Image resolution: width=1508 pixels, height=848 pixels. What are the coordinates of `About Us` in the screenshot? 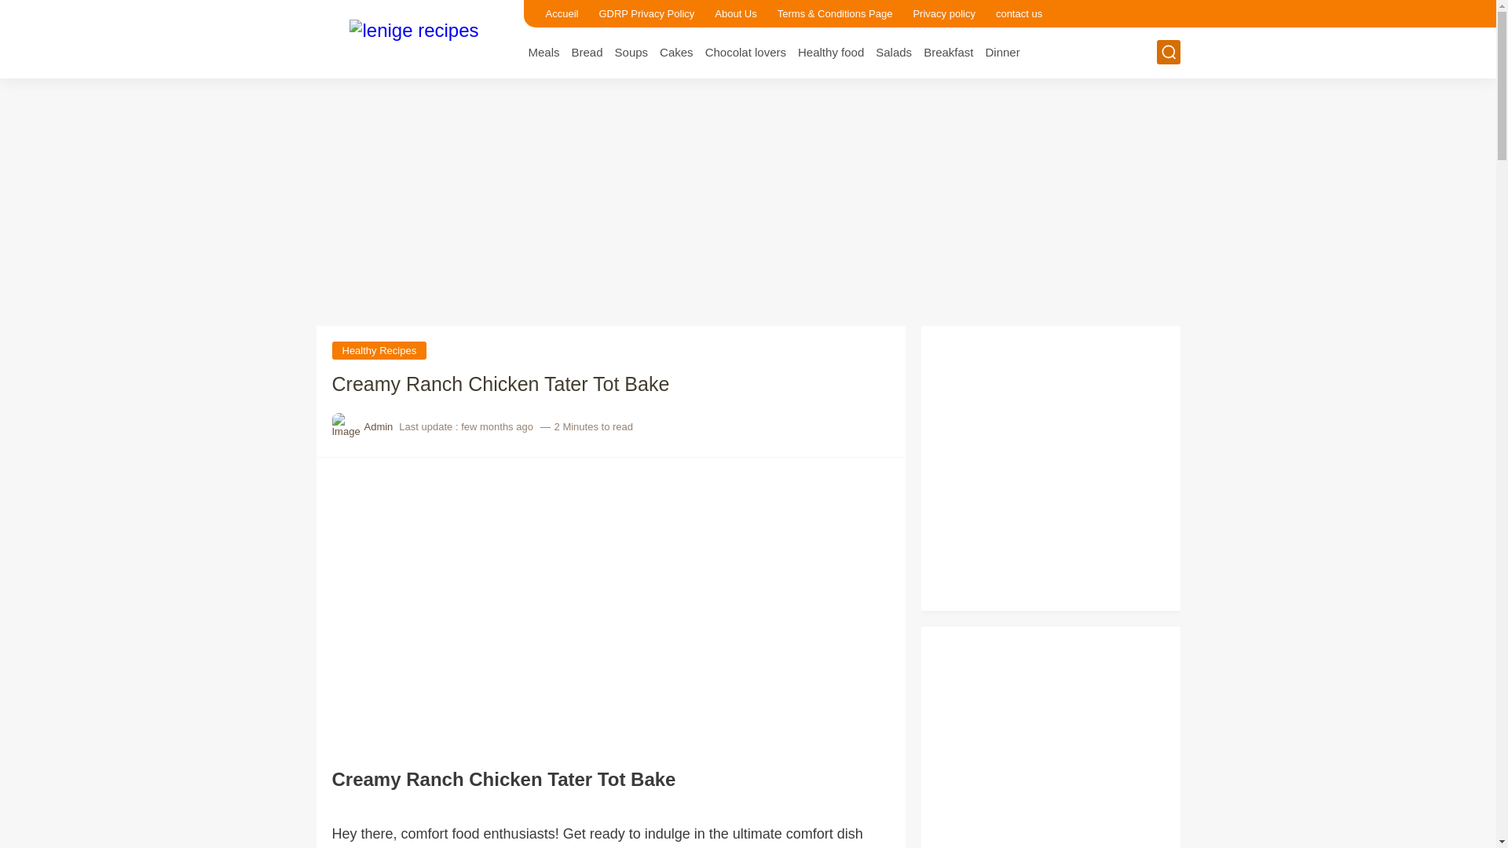 It's located at (735, 13).